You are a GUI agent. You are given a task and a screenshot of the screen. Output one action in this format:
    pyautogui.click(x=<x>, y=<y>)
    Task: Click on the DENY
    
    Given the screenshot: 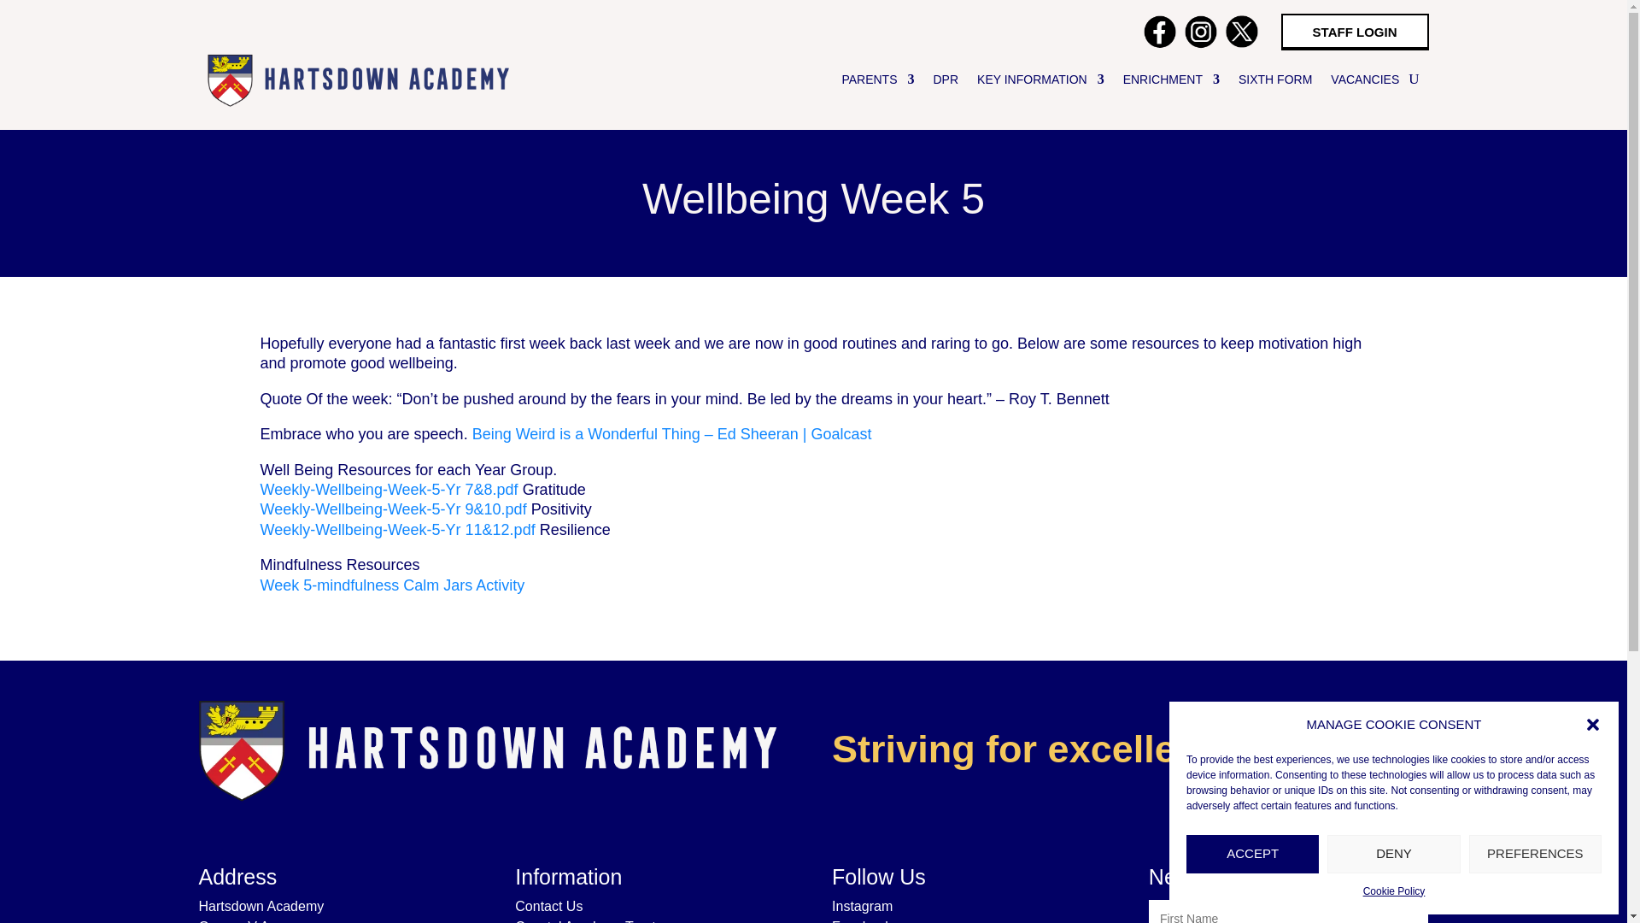 What is the action you would take?
    pyautogui.click(x=1392, y=854)
    